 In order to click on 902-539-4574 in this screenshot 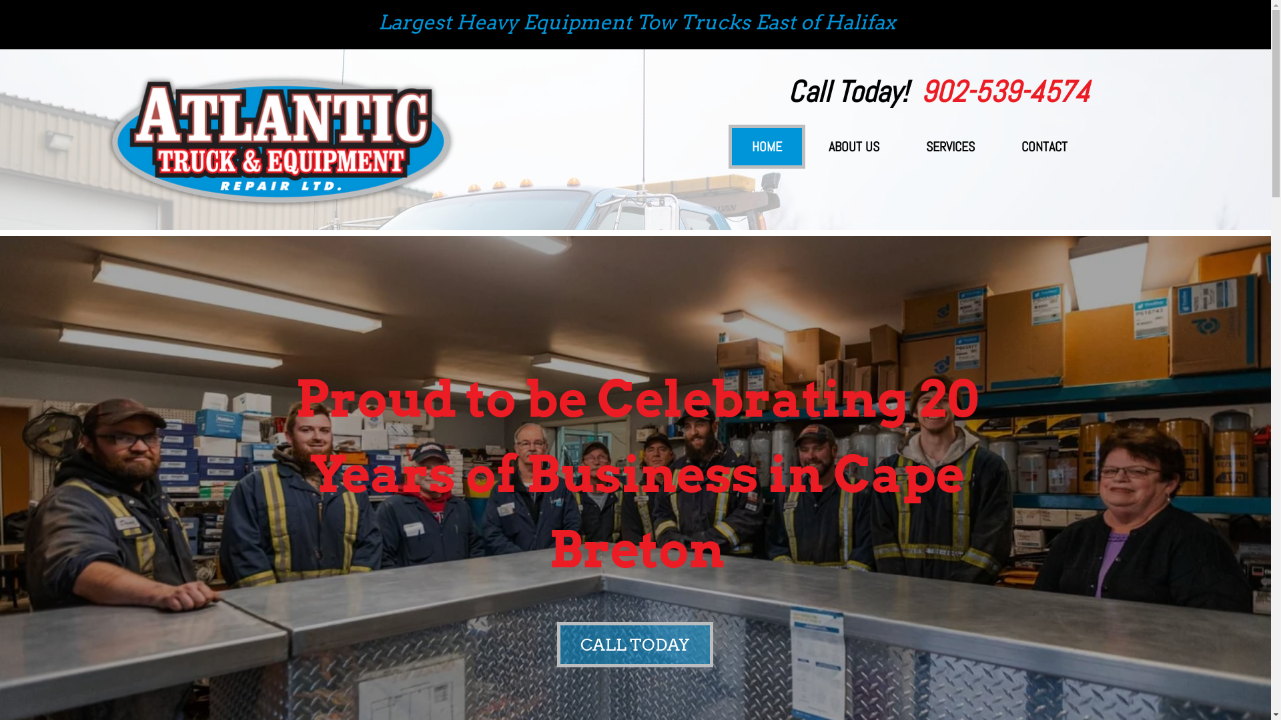, I will do `click(1005, 99)`.